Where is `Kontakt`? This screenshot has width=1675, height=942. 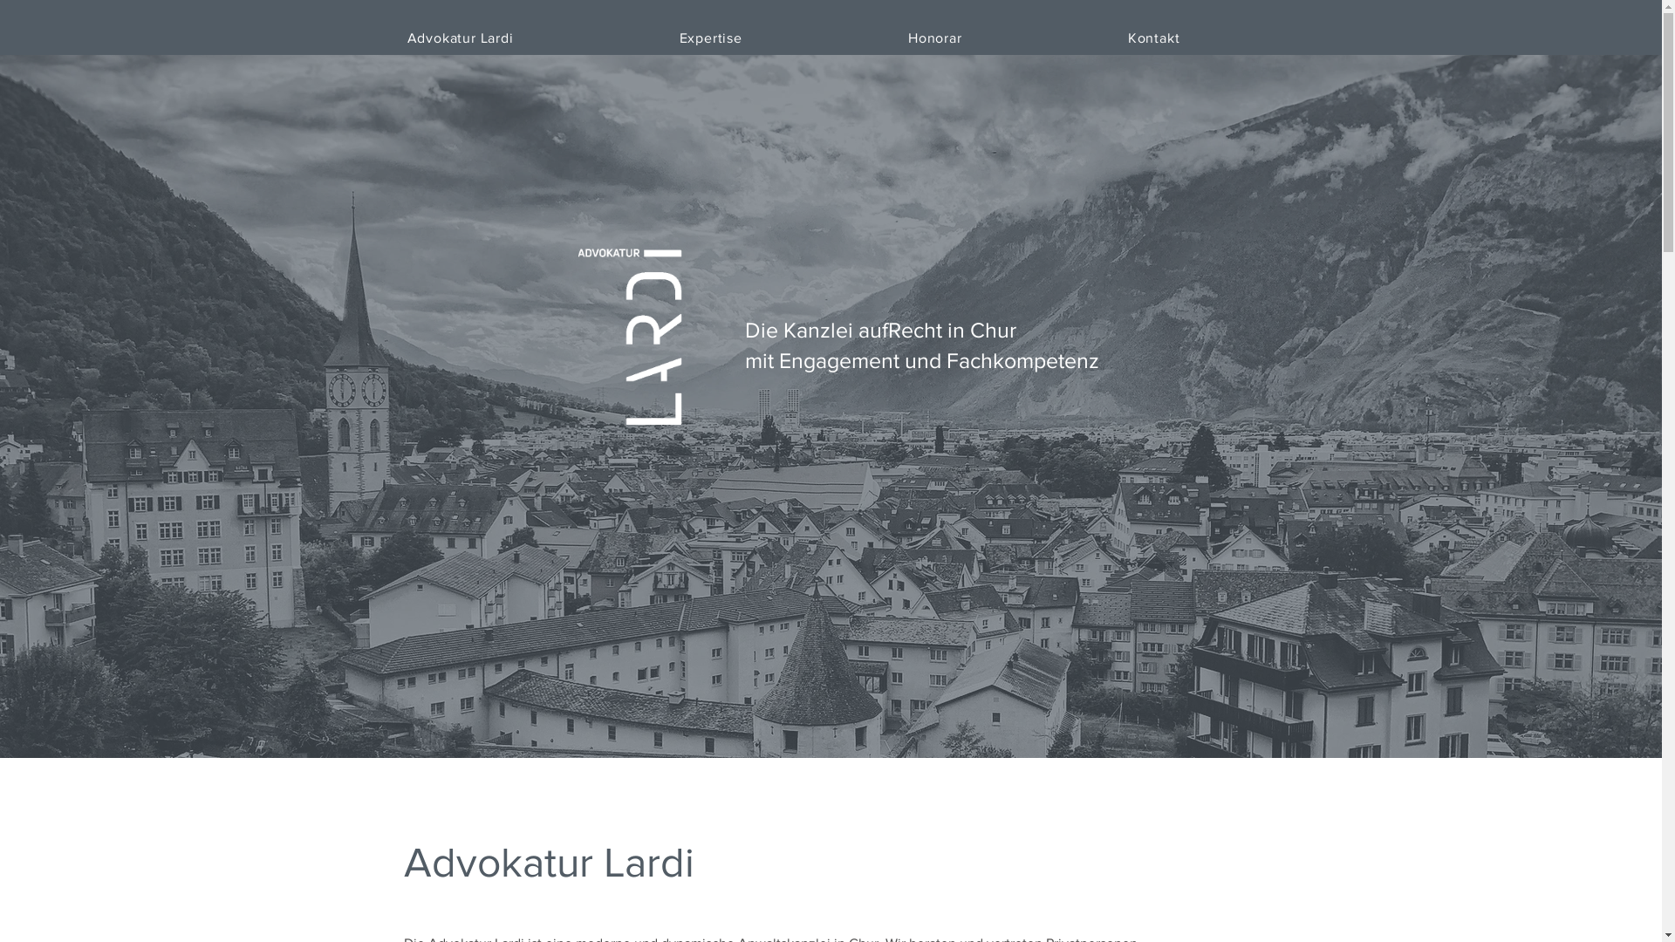
Kontakt is located at coordinates (1189, 38).